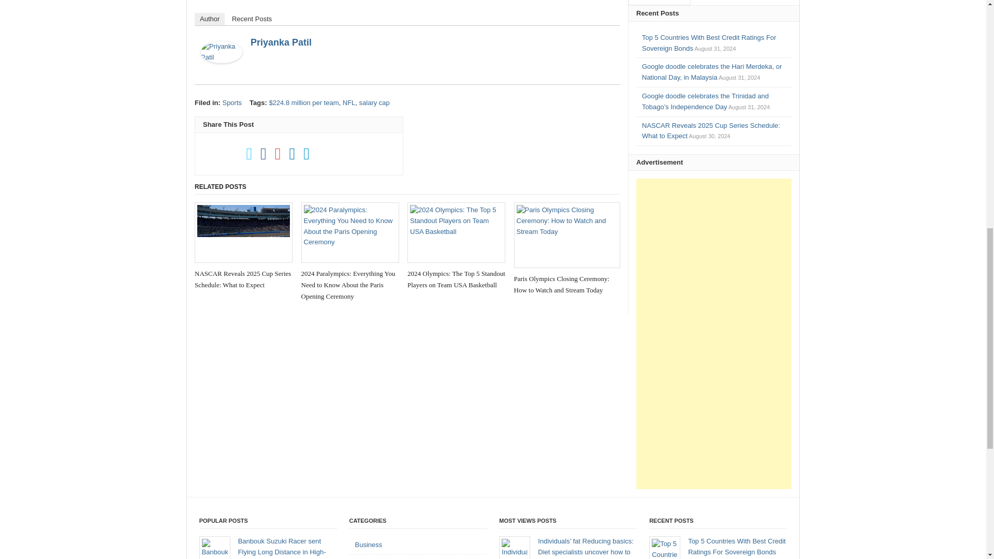 The height and width of the screenshot is (559, 994). What do you see at coordinates (374, 102) in the screenshot?
I see `salary cap` at bounding box center [374, 102].